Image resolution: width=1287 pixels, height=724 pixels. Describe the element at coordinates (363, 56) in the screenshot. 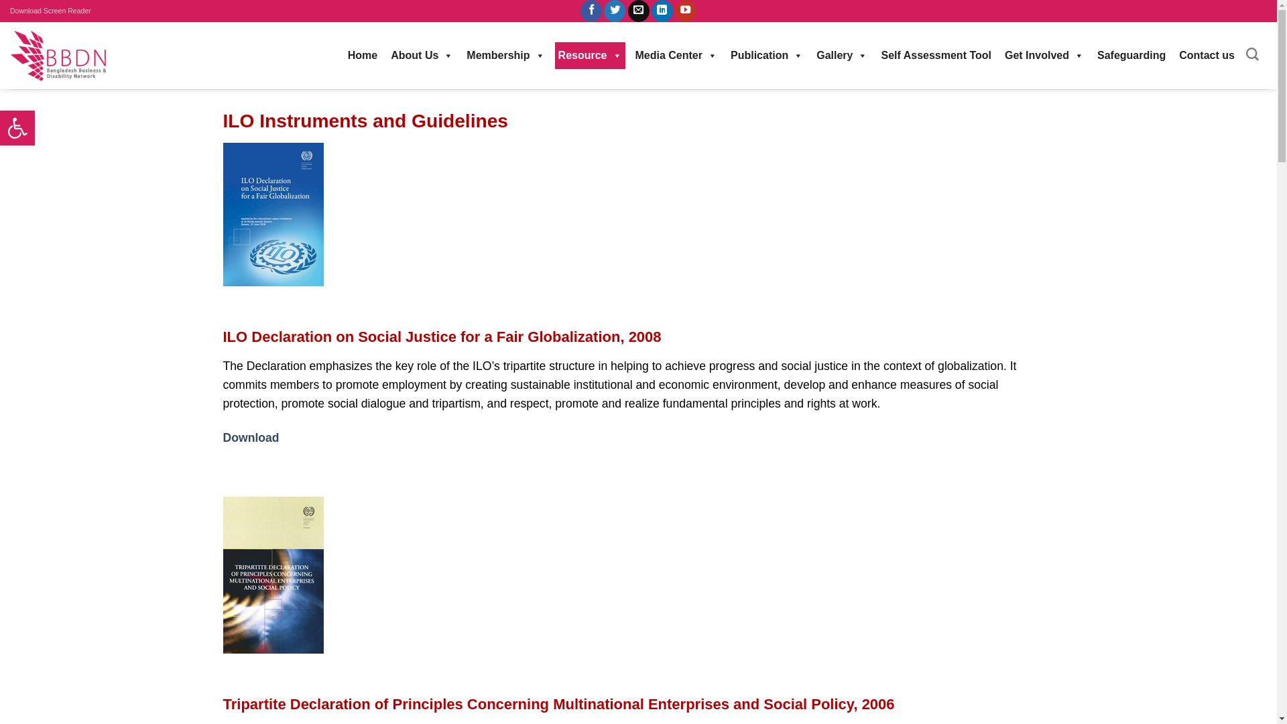

I see `Home` at that location.